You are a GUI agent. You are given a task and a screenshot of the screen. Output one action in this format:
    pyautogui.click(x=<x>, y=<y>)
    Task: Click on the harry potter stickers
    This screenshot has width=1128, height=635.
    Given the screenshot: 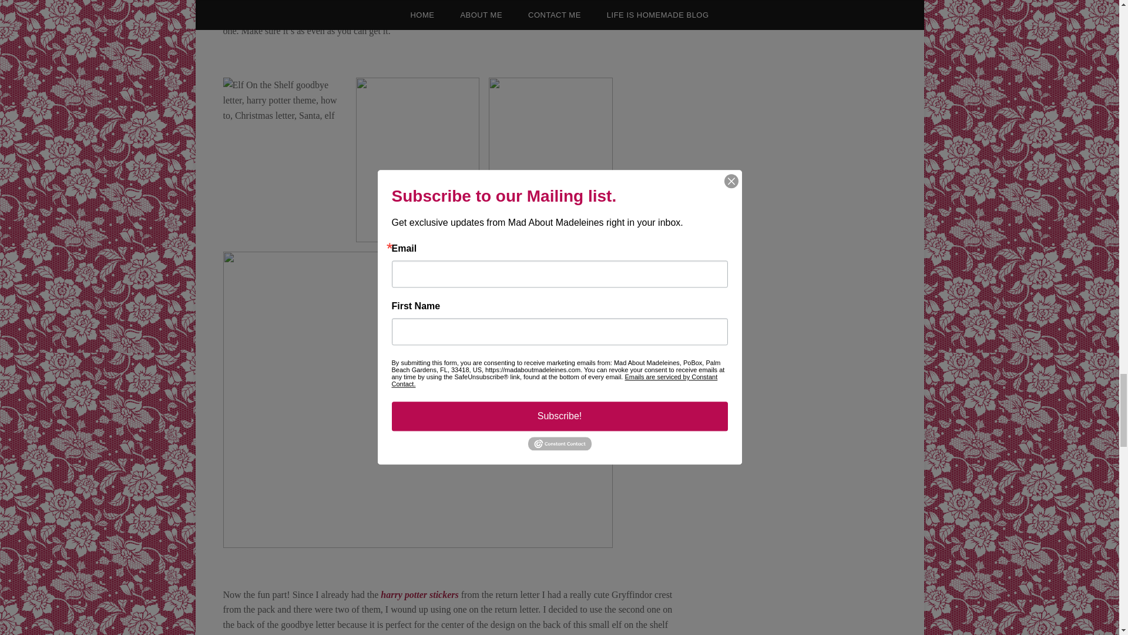 What is the action you would take?
    pyautogui.click(x=419, y=594)
    